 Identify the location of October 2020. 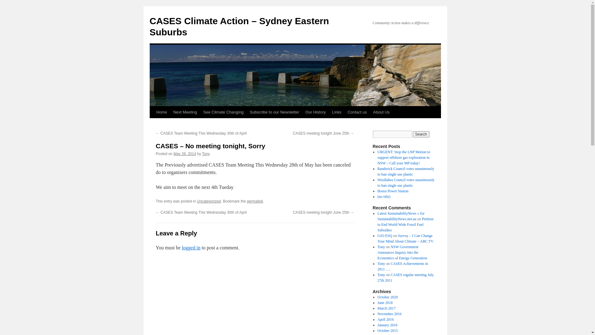
(388, 297).